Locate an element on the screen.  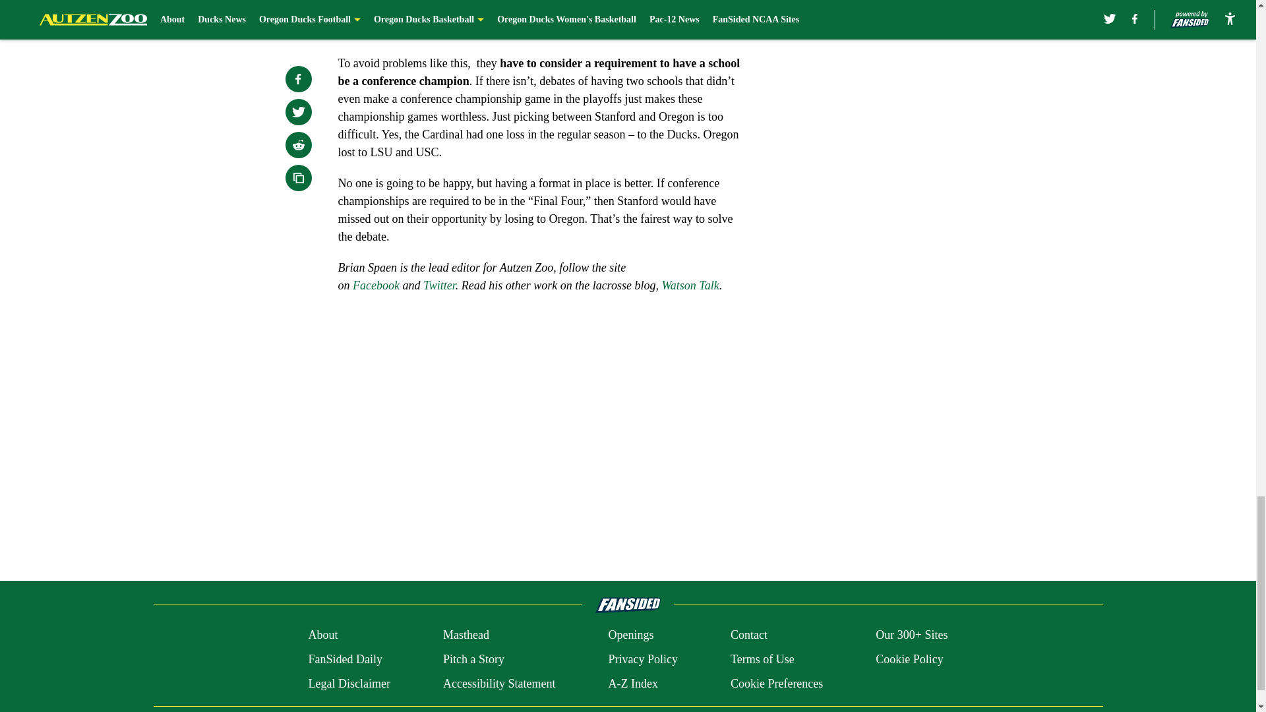
Openings is located at coordinates (630, 636).